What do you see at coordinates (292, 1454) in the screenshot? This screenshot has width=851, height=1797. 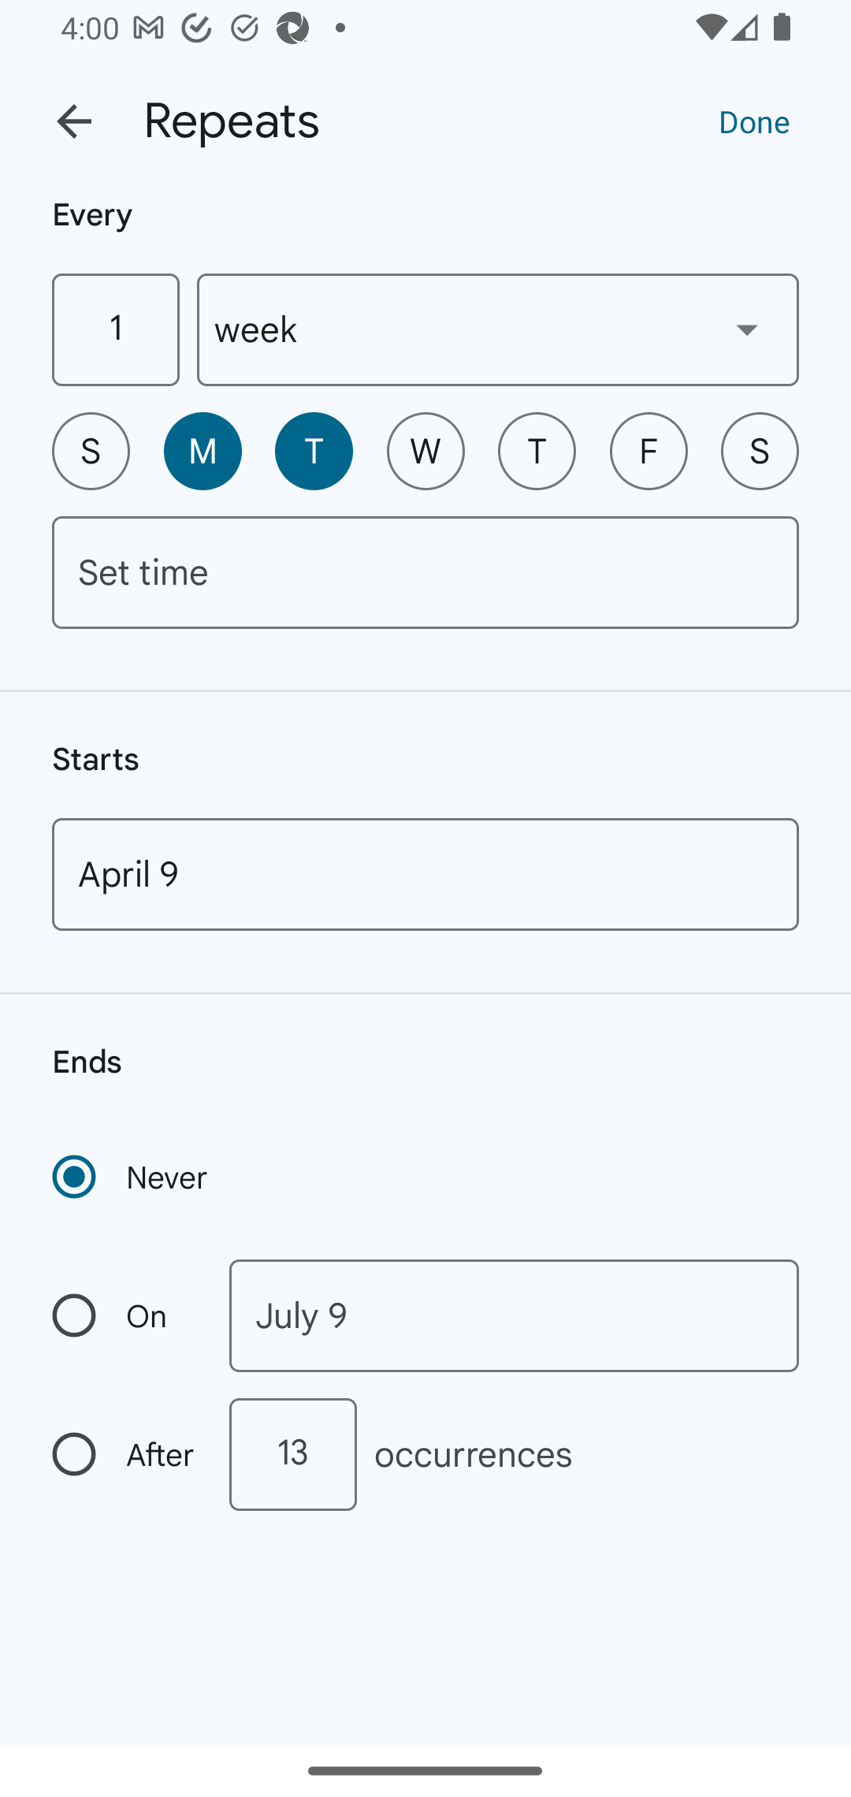 I see `13` at bounding box center [292, 1454].